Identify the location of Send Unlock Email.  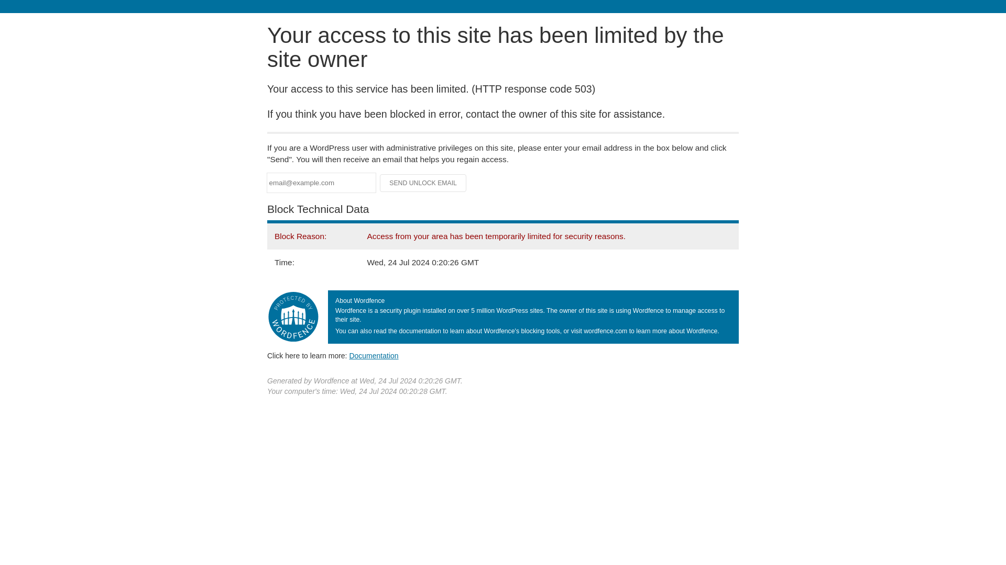
(423, 183).